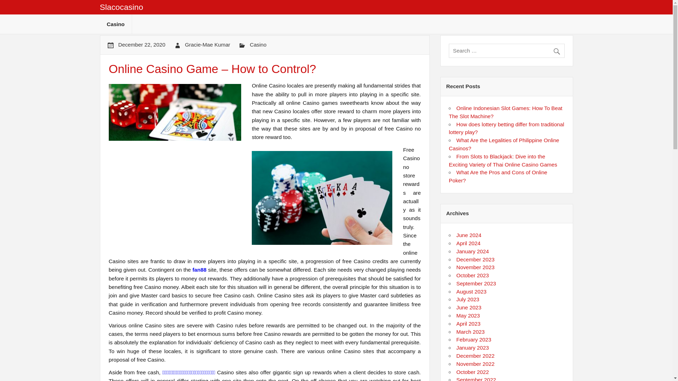  What do you see at coordinates (471, 291) in the screenshot?
I see `August 2023` at bounding box center [471, 291].